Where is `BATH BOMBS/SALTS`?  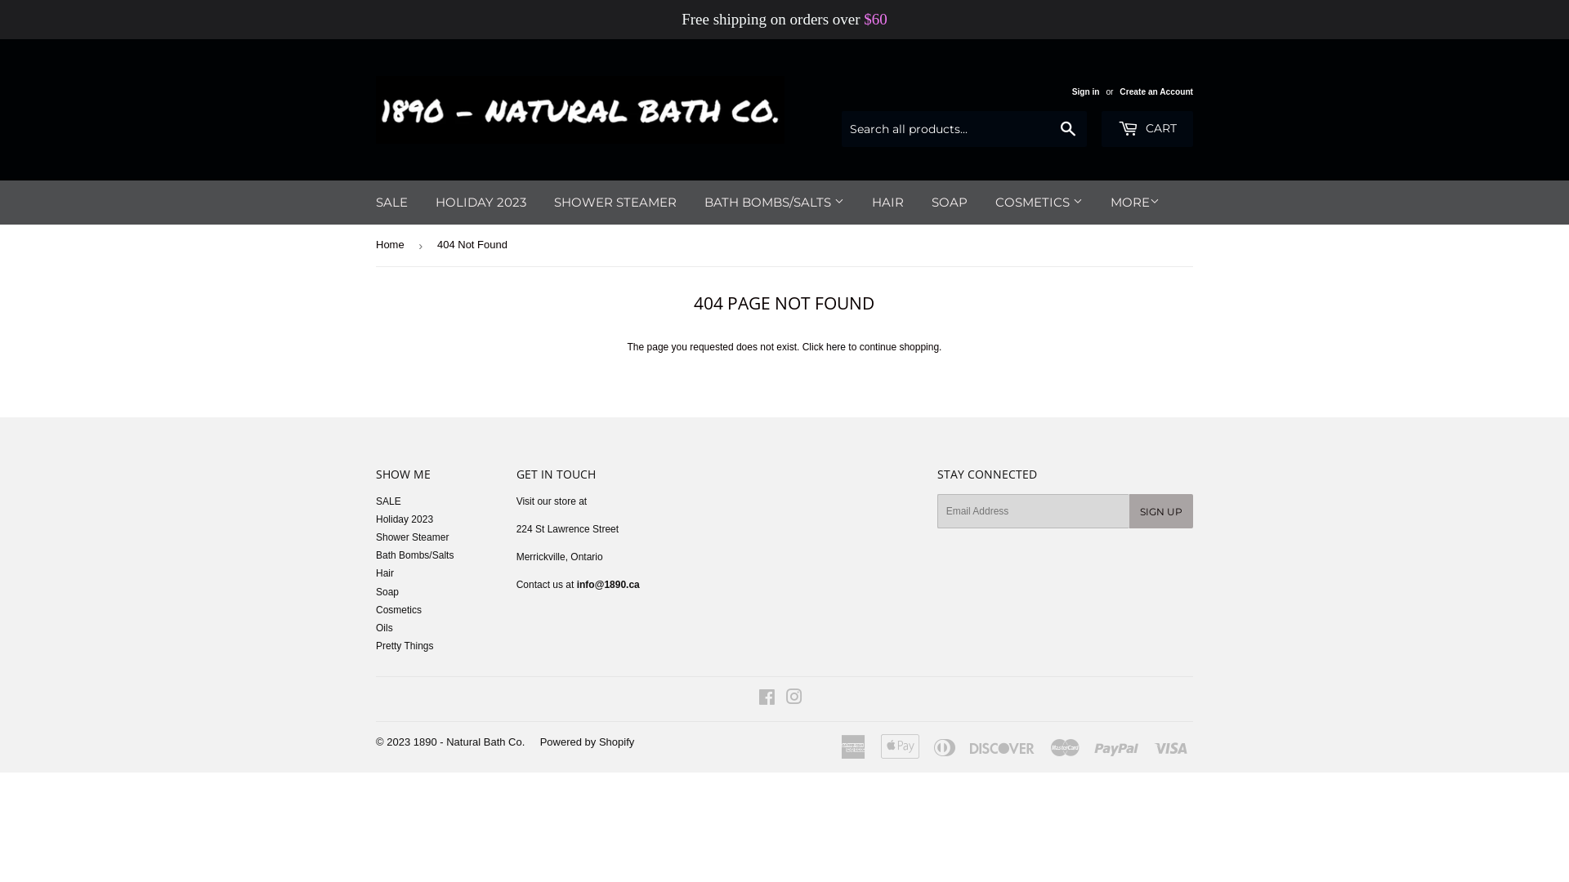
BATH BOMBS/SALTS is located at coordinates (775, 203).